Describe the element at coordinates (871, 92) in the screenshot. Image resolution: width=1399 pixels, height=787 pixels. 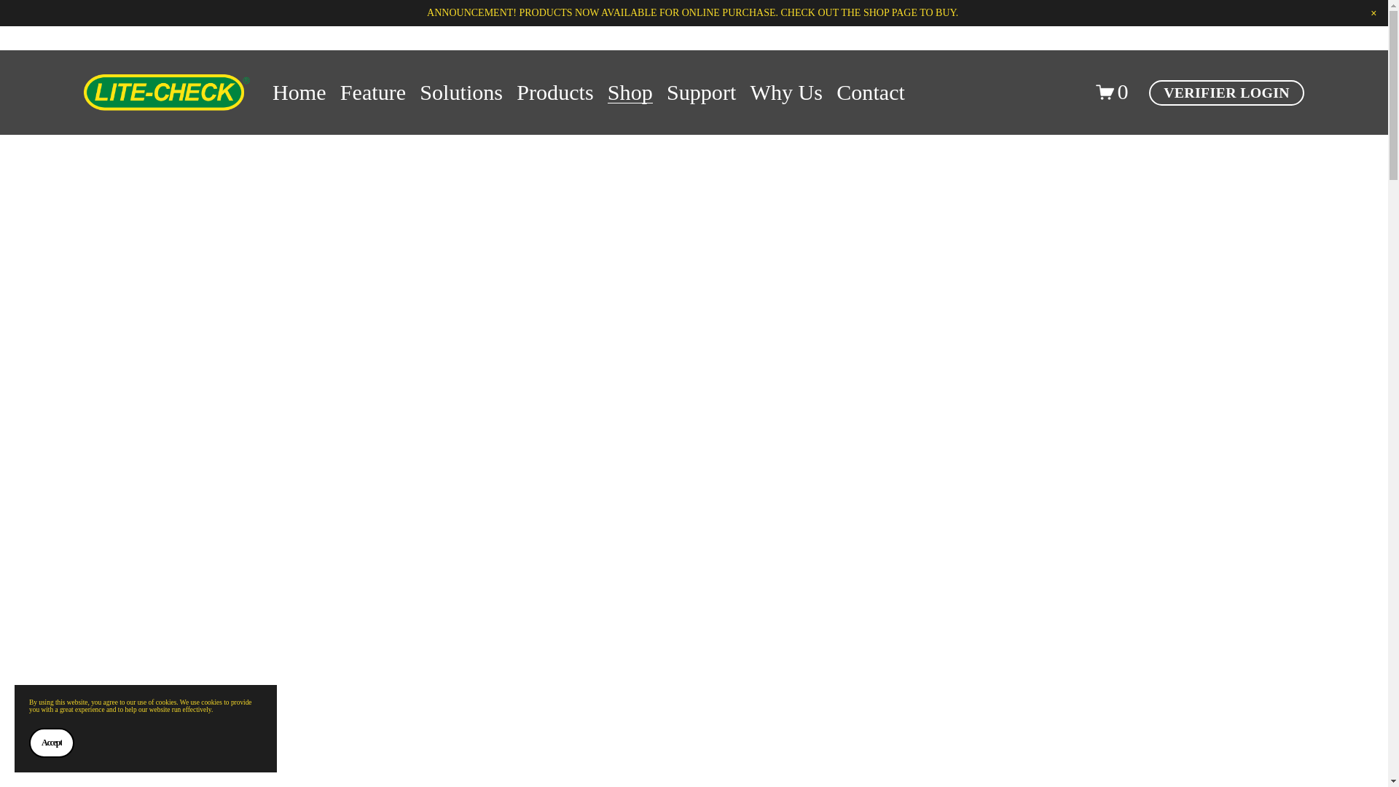
I see `Contact` at that location.